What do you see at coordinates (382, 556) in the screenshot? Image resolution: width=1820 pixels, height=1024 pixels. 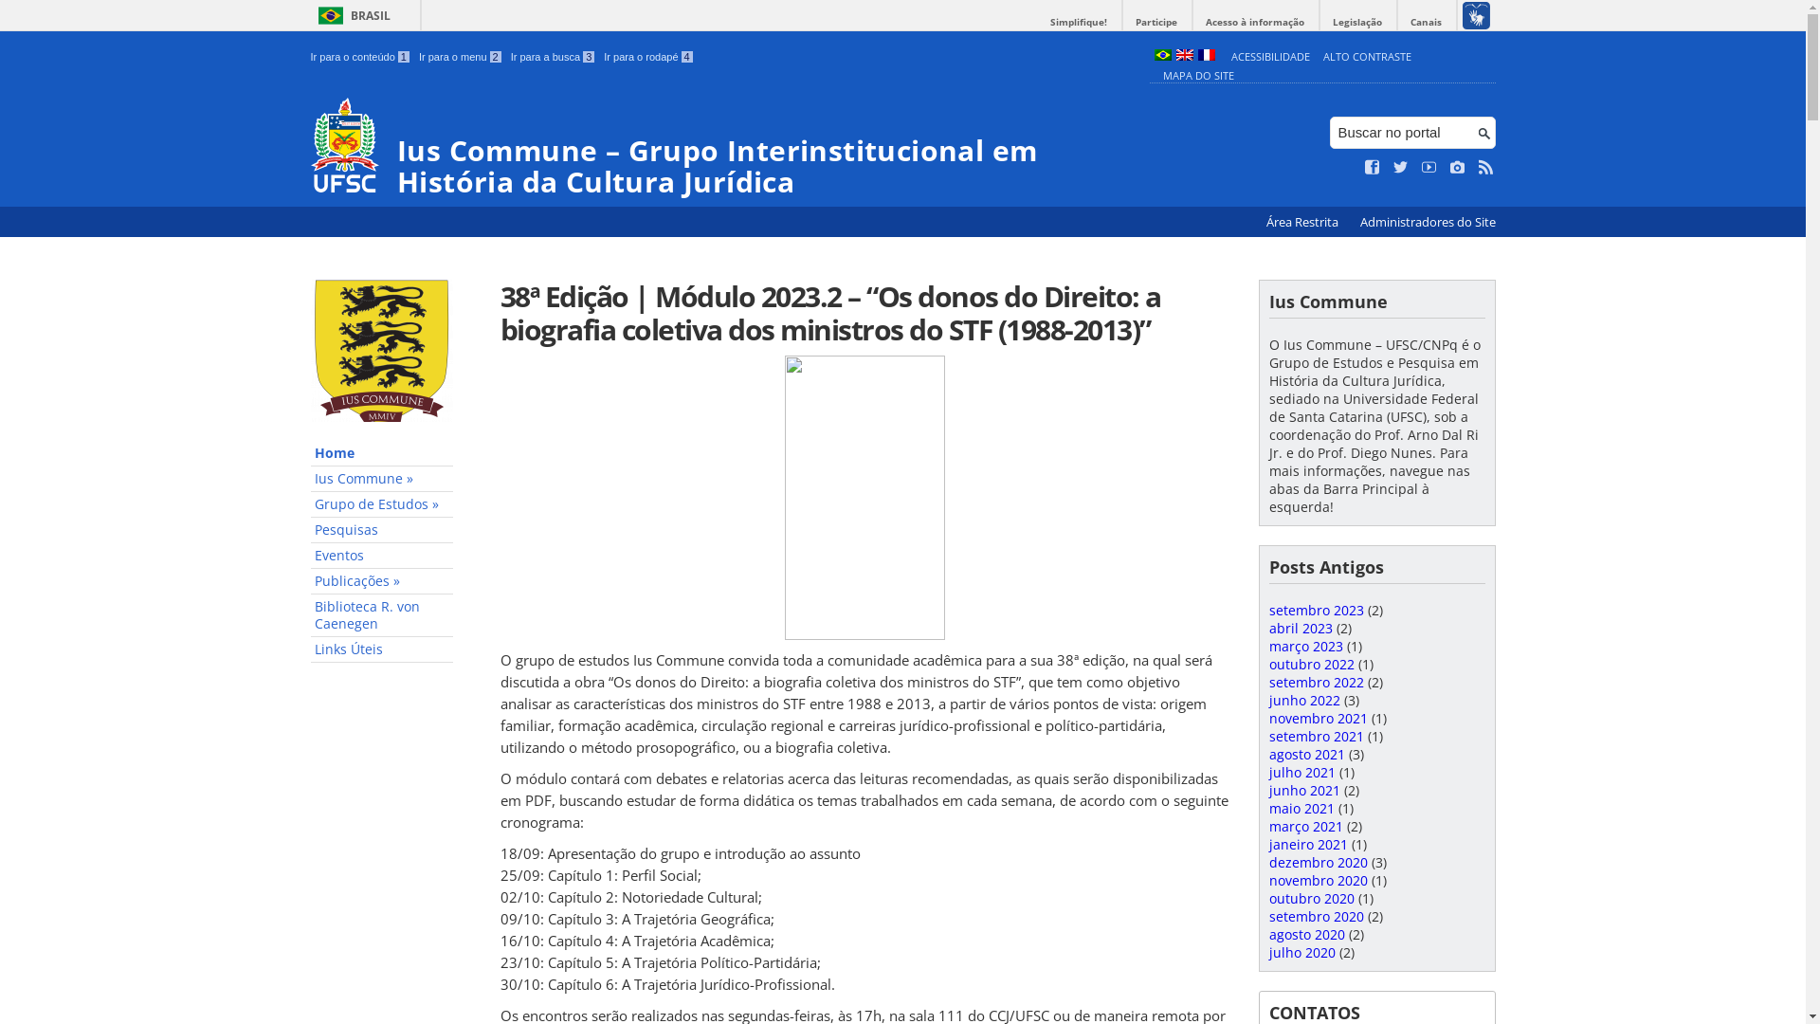 I see `Eventos` at bounding box center [382, 556].